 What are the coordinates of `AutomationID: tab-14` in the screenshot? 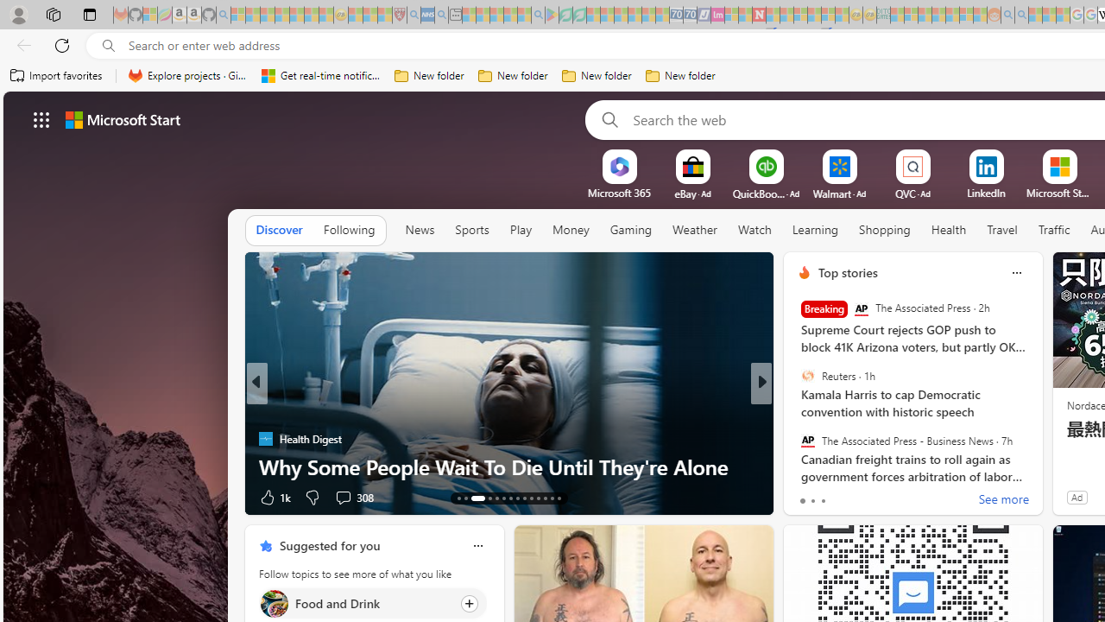 It's located at (466, 498).